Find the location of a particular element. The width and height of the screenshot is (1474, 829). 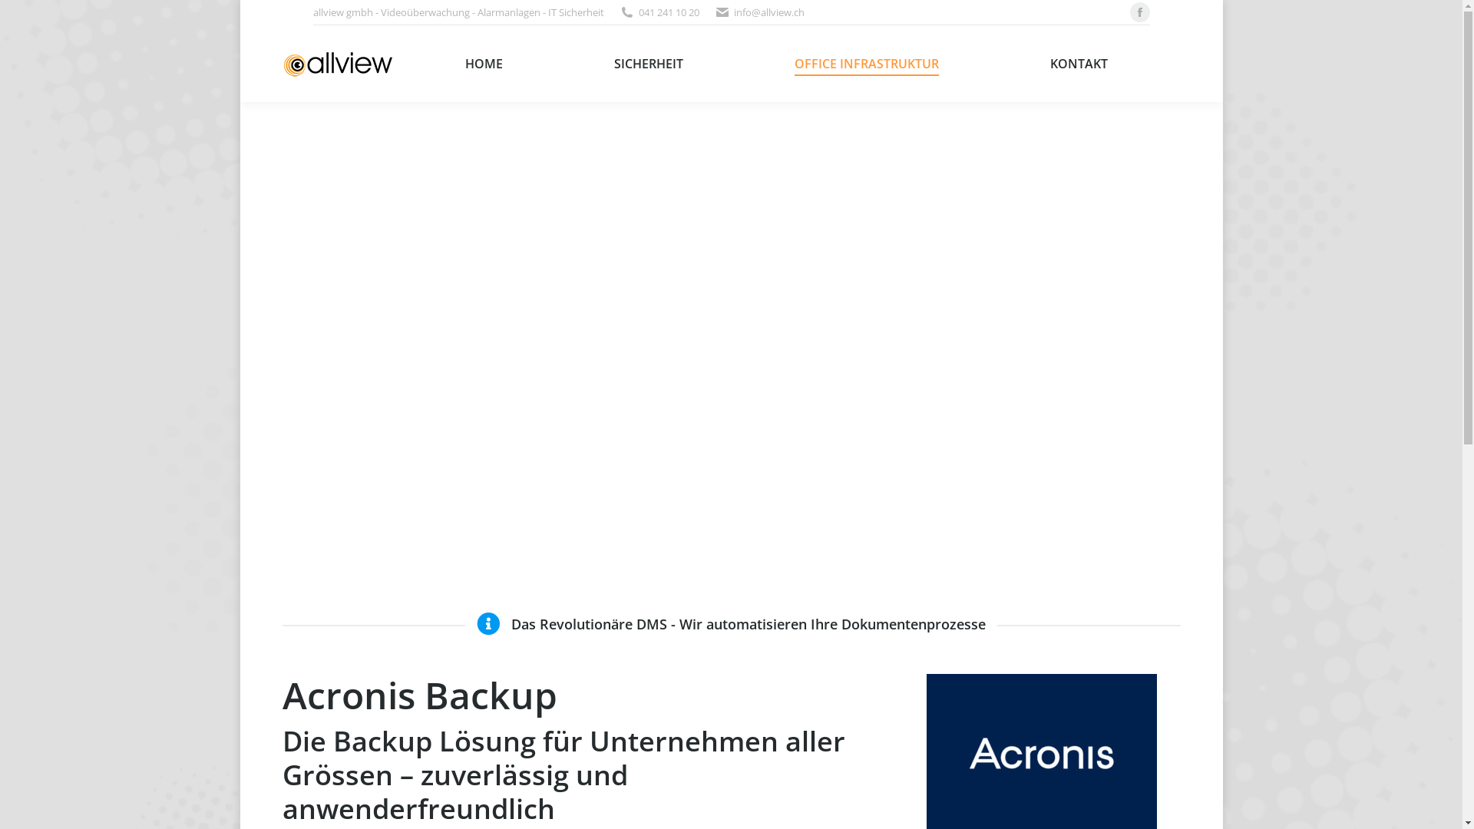

SICHERHEIT is located at coordinates (648, 64).